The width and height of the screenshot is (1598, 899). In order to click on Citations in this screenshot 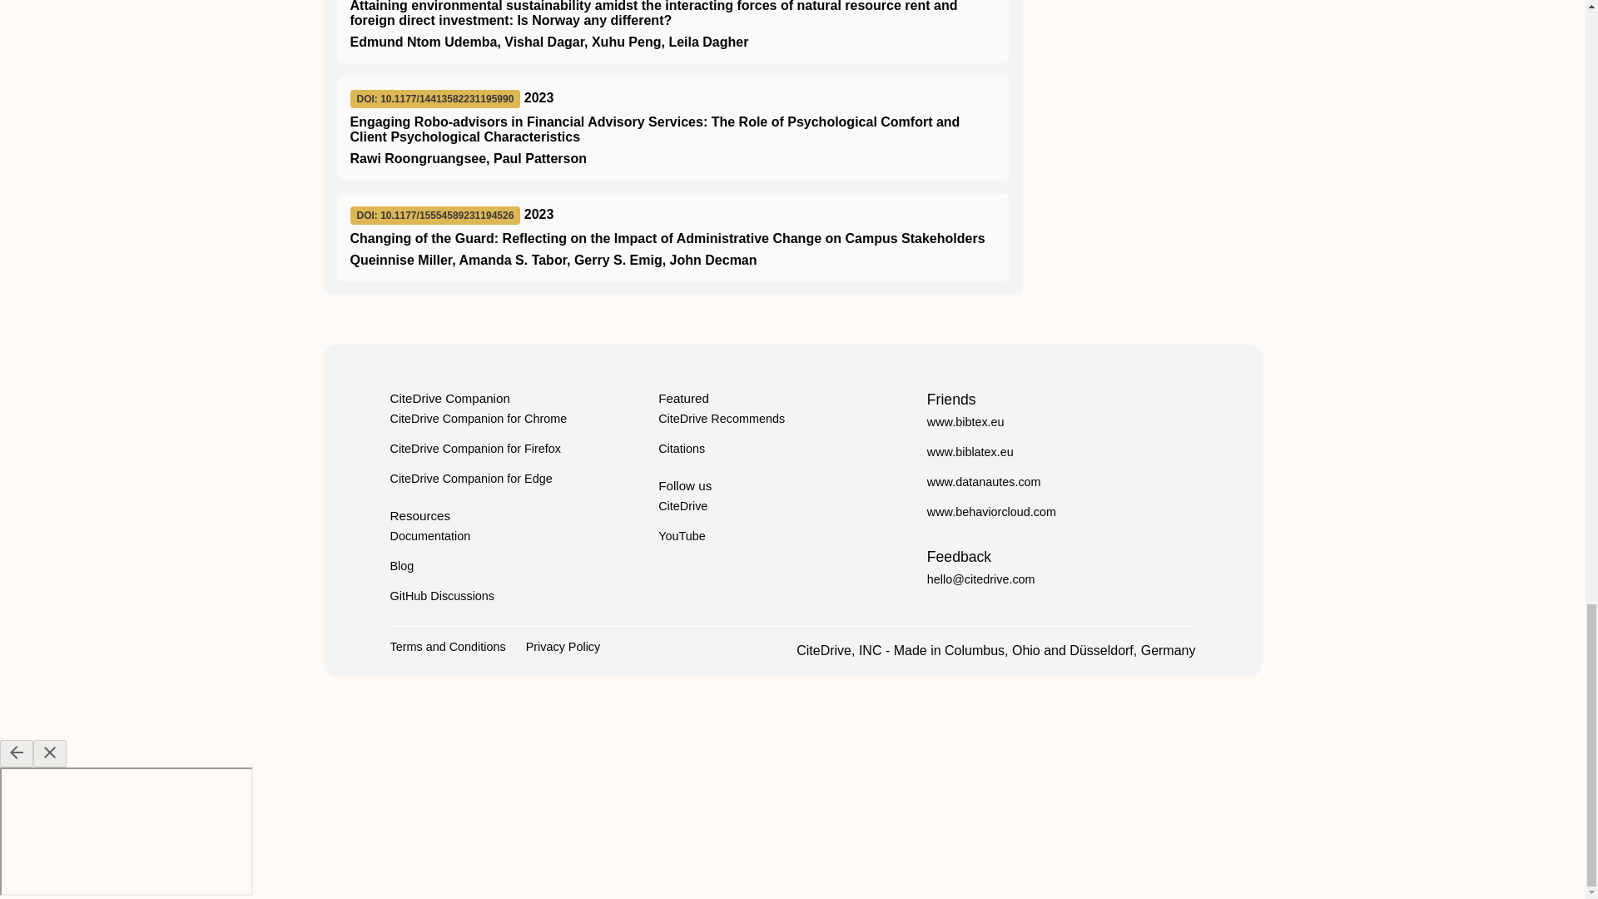, I will do `click(681, 448)`.